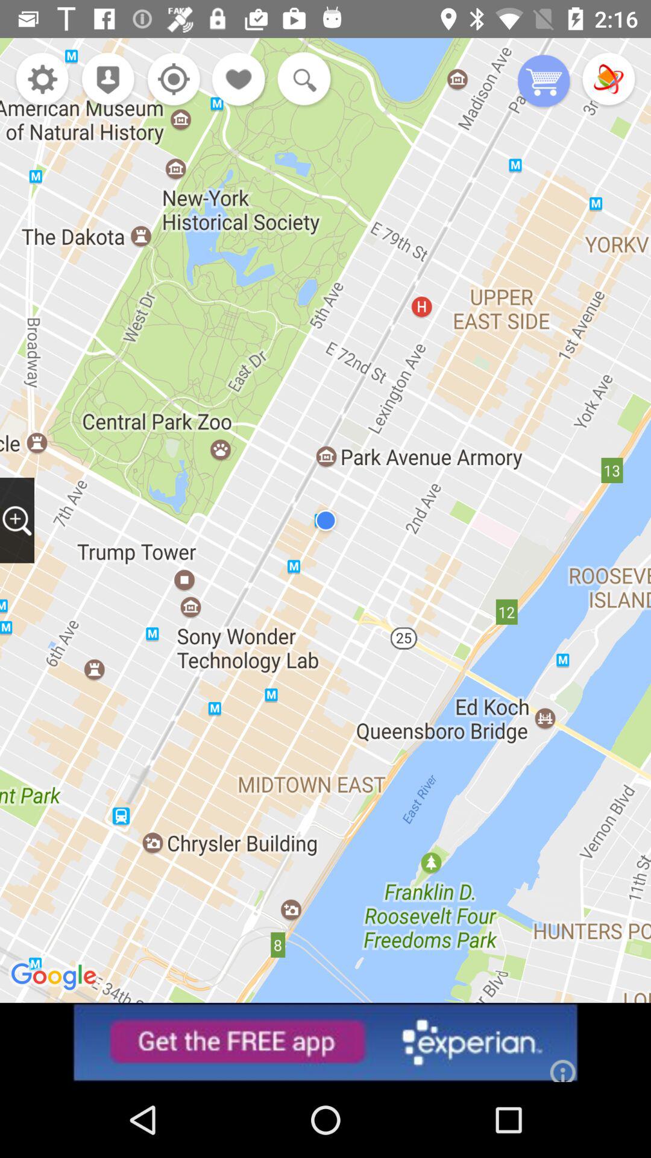 This screenshot has height=1158, width=651. What do you see at coordinates (42, 81) in the screenshot?
I see `open settings` at bounding box center [42, 81].